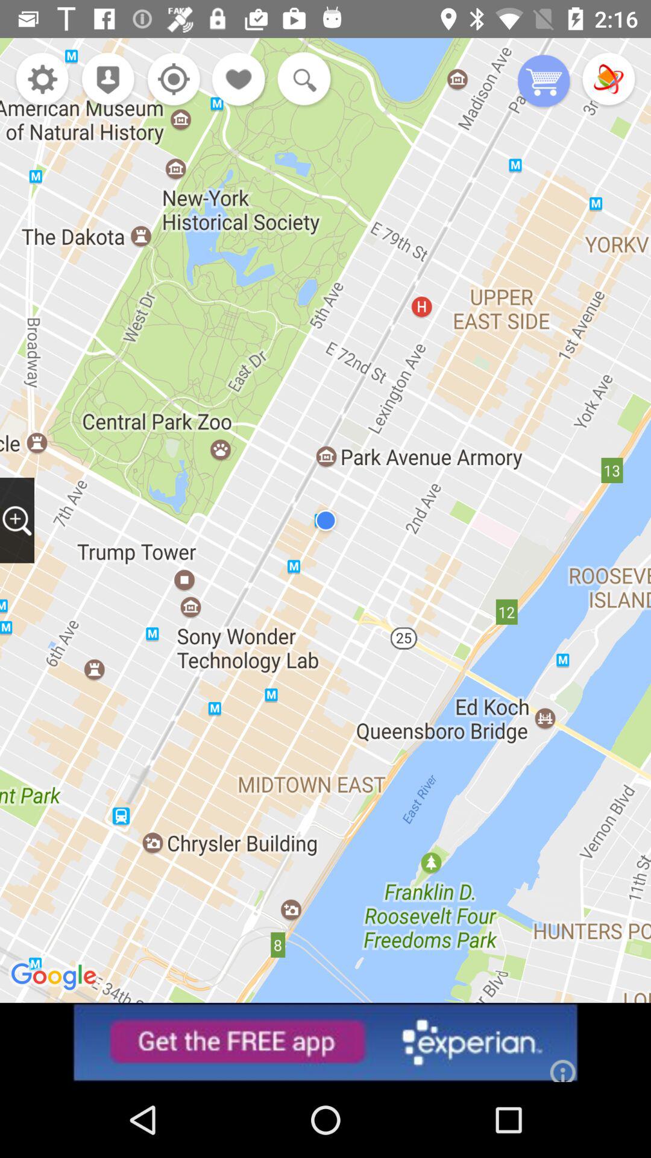 This screenshot has height=1158, width=651. What do you see at coordinates (42, 81) in the screenshot?
I see `open settings` at bounding box center [42, 81].